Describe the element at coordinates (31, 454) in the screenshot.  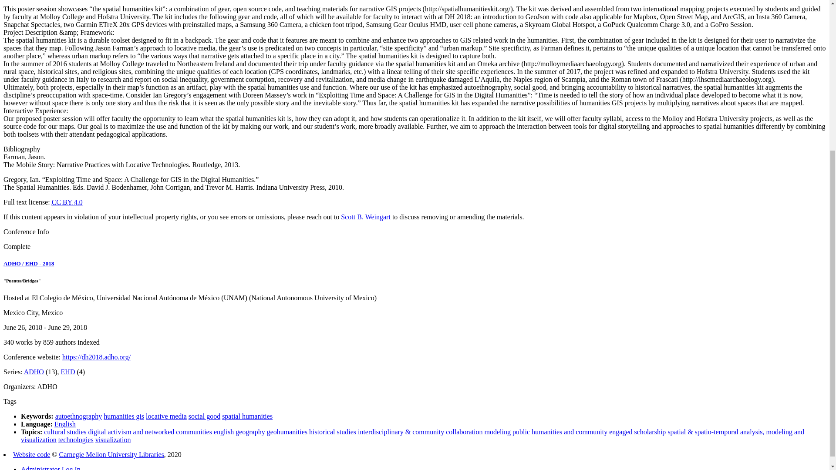
I see `Website code` at that location.